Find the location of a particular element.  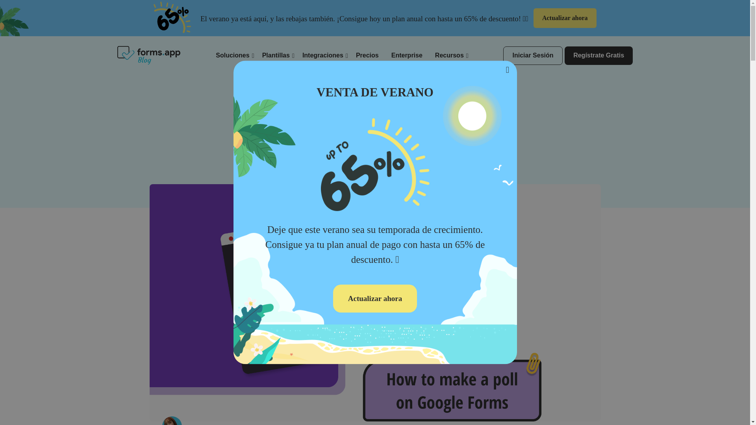

Enterprise is located at coordinates (407, 55).